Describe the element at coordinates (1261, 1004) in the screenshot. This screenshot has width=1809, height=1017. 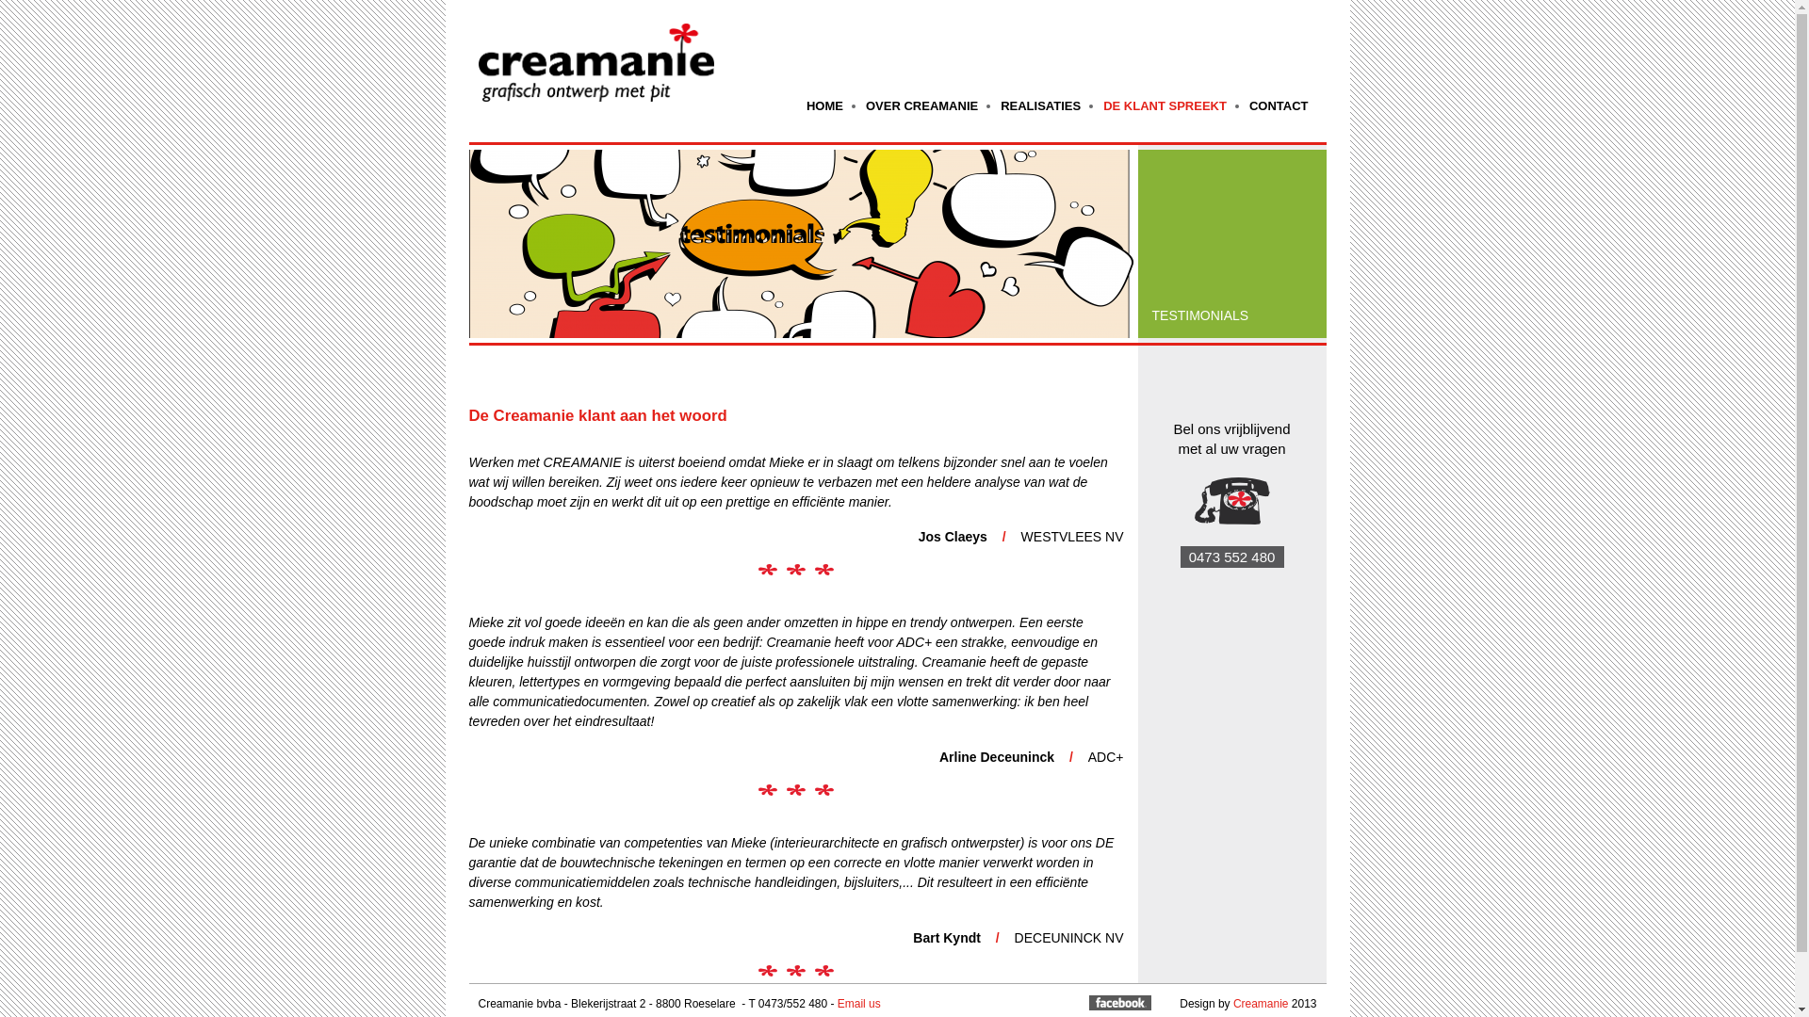
I see `Creamanie` at that location.